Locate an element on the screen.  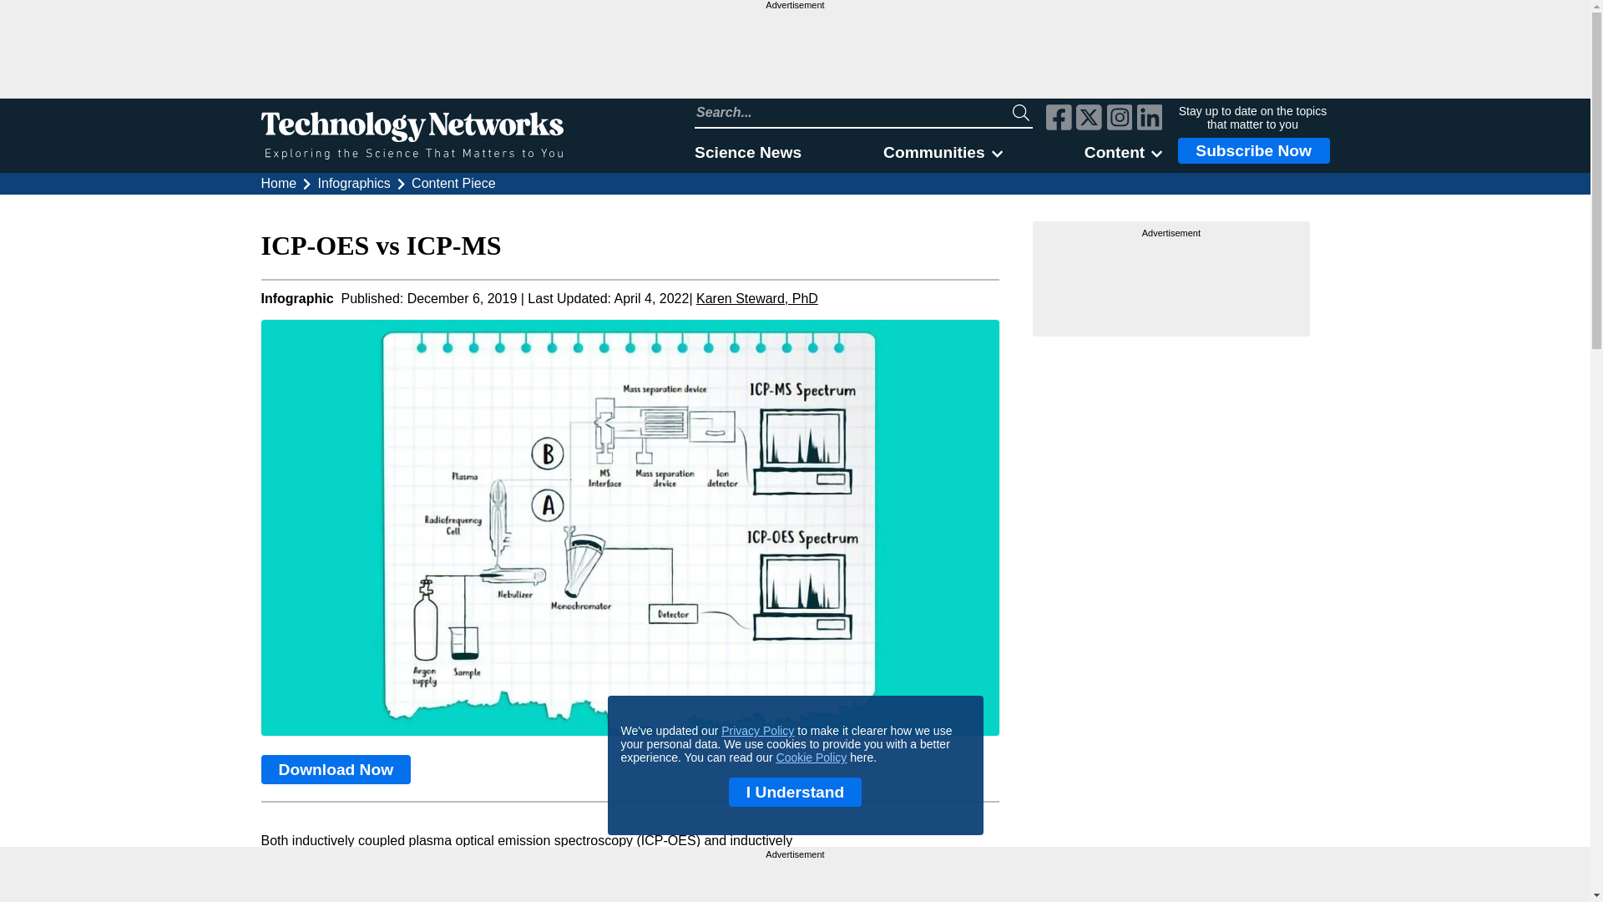
Privacy Policy is located at coordinates (757, 731).